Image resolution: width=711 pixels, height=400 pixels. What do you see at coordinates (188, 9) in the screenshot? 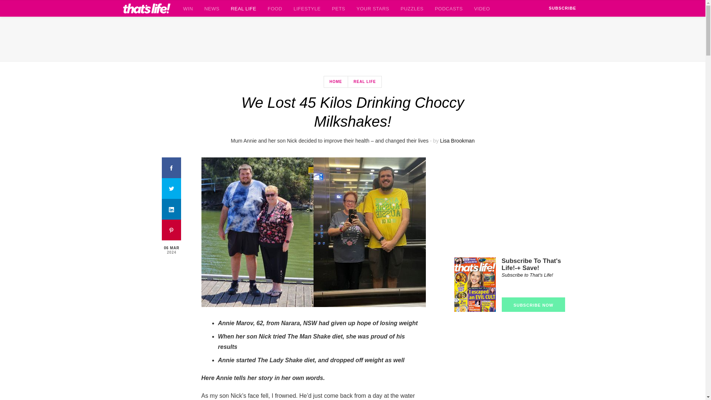
I see `WIN` at bounding box center [188, 9].